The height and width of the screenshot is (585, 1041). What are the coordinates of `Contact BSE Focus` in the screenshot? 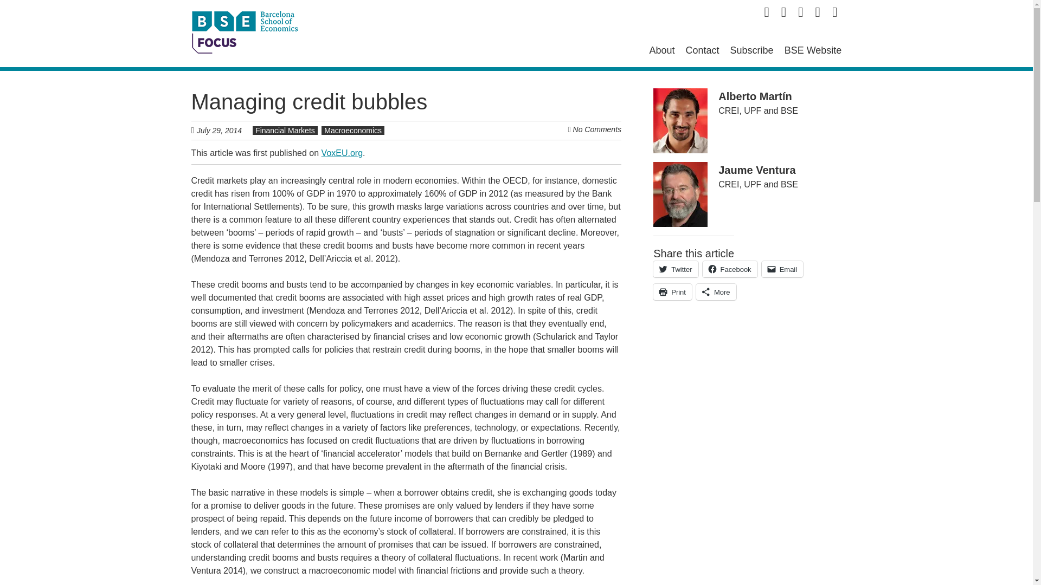 It's located at (703, 50).